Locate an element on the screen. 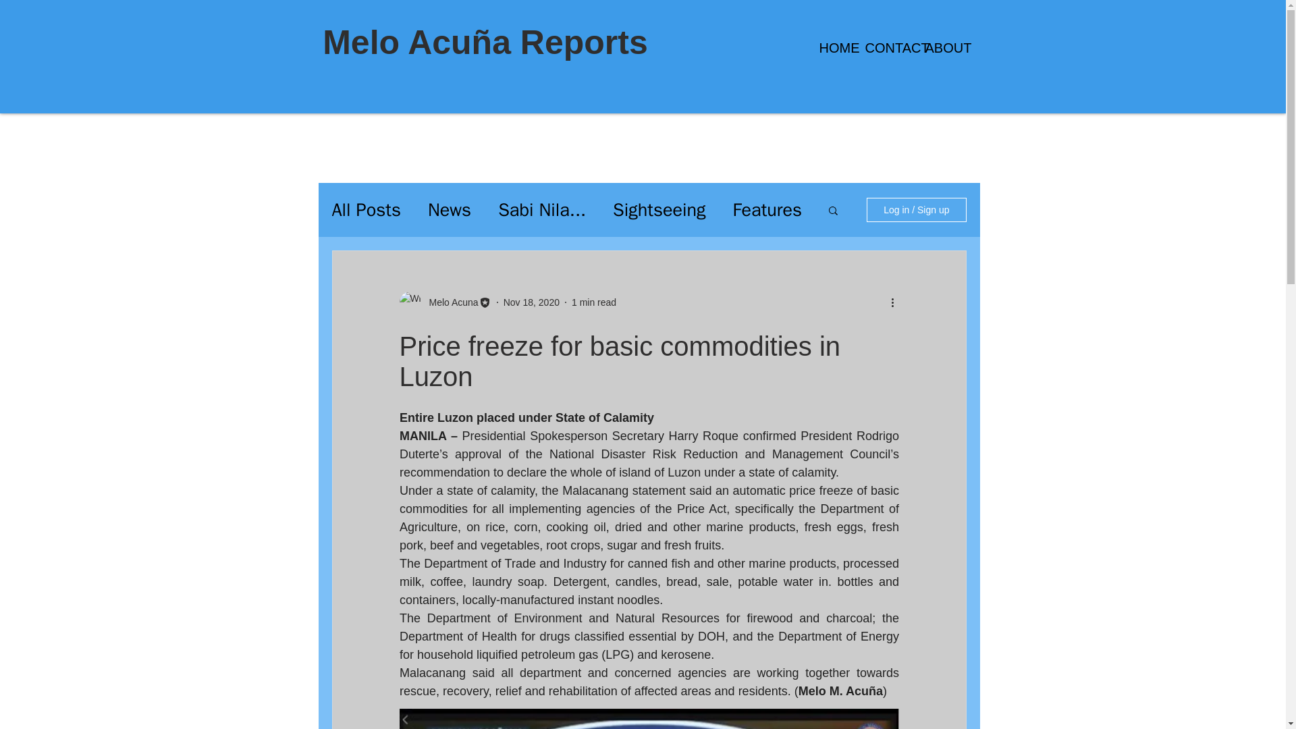 The height and width of the screenshot is (729, 1296). 1 min read is located at coordinates (594, 302).